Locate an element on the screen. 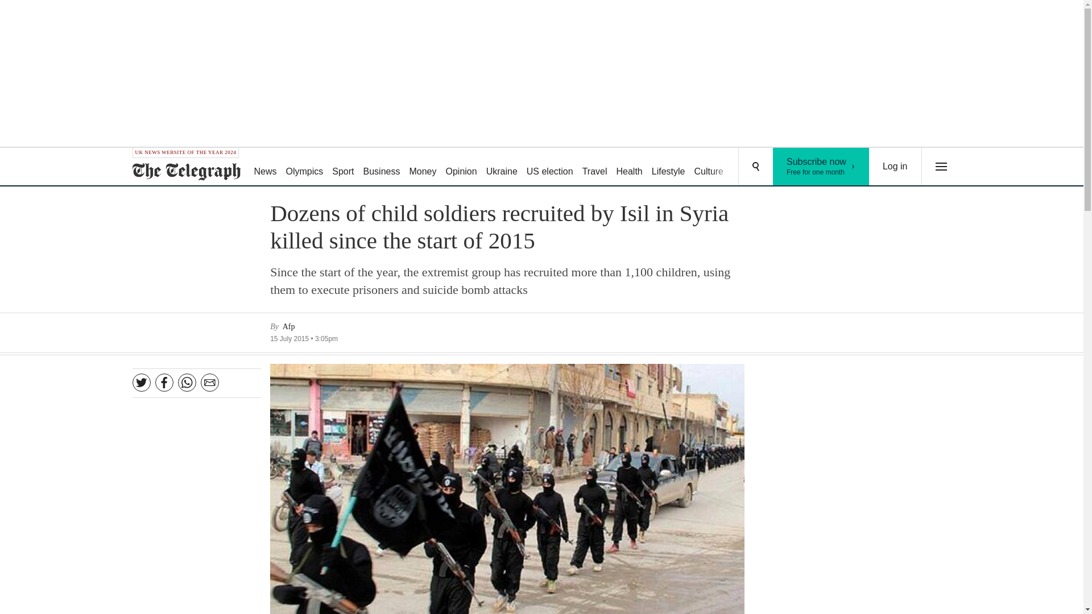 The height and width of the screenshot is (614, 1092). Opinion is located at coordinates (461, 167).